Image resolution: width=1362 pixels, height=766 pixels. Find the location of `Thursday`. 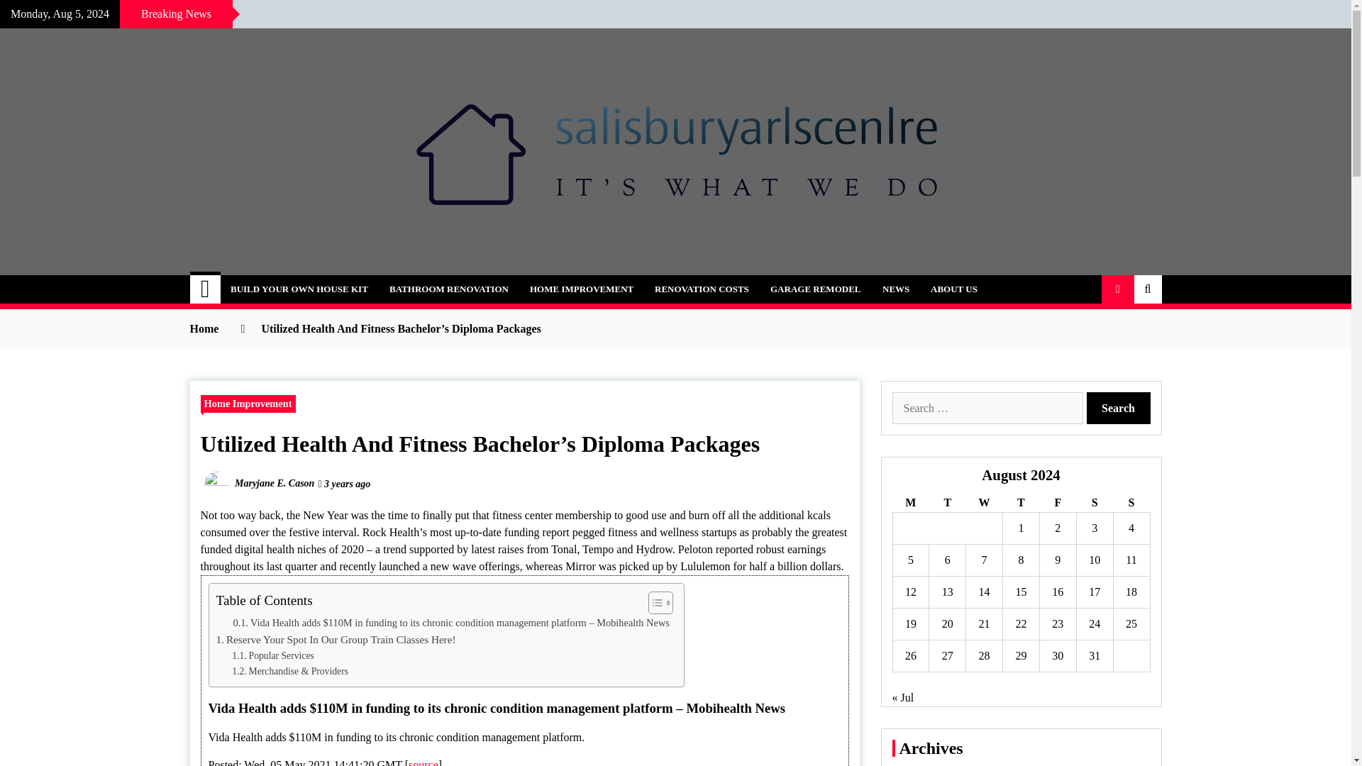

Thursday is located at coordinates (1021, 502).